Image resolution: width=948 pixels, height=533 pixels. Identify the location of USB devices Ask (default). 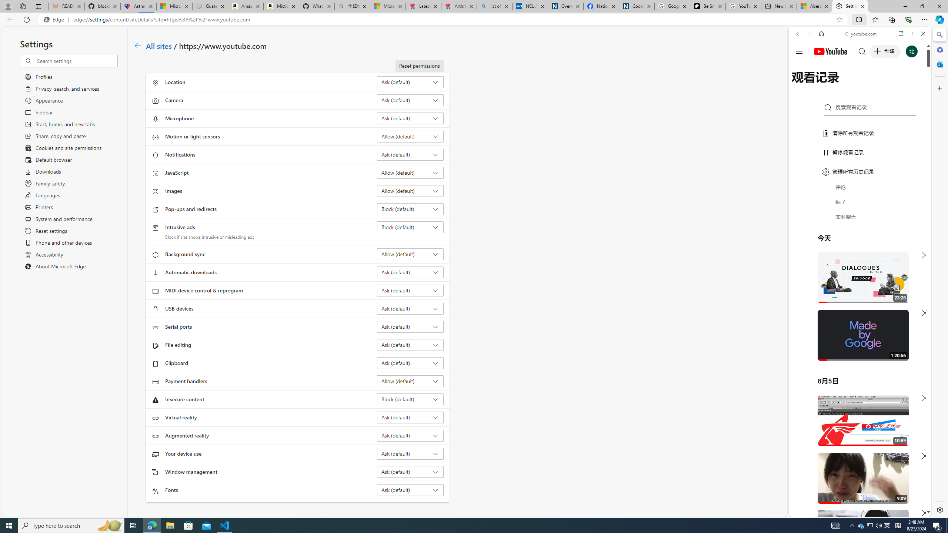
(410, 308).